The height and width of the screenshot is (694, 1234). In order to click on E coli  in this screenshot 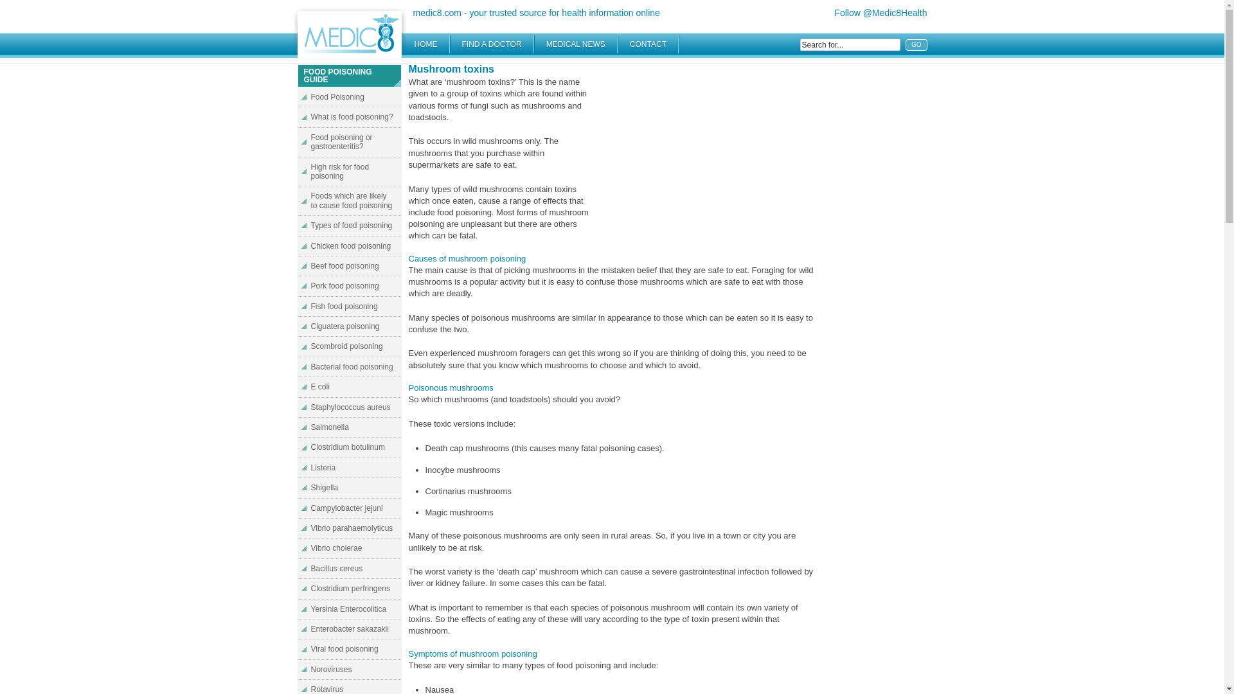, I will do `click(350, 387)`.